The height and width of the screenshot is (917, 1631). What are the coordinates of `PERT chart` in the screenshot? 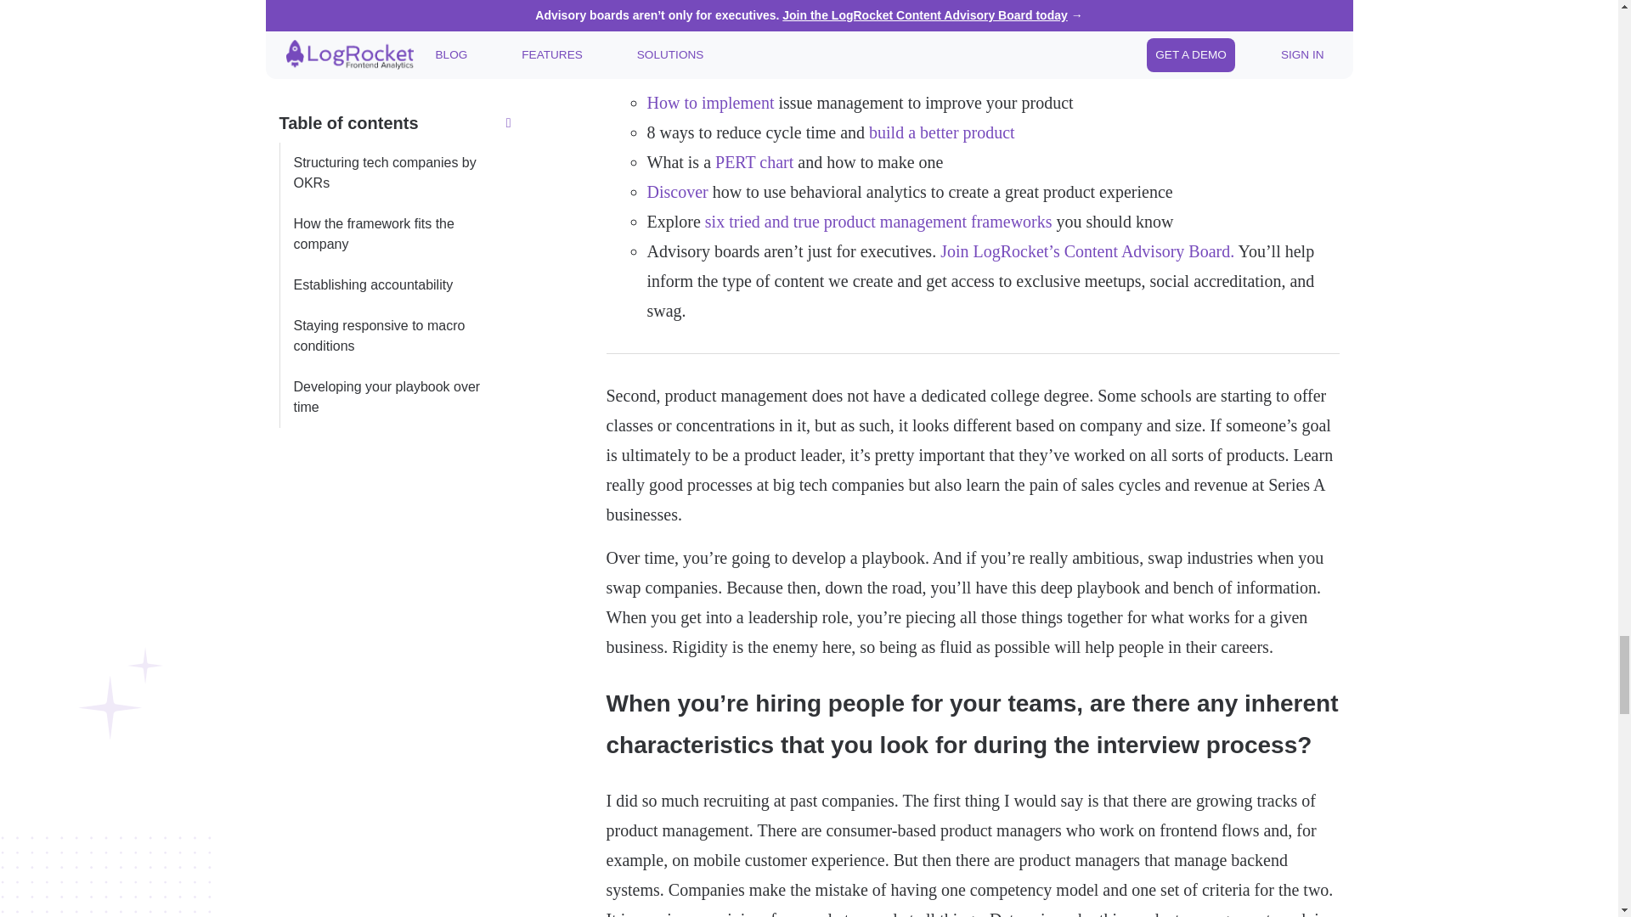 It's located at (754, 161).